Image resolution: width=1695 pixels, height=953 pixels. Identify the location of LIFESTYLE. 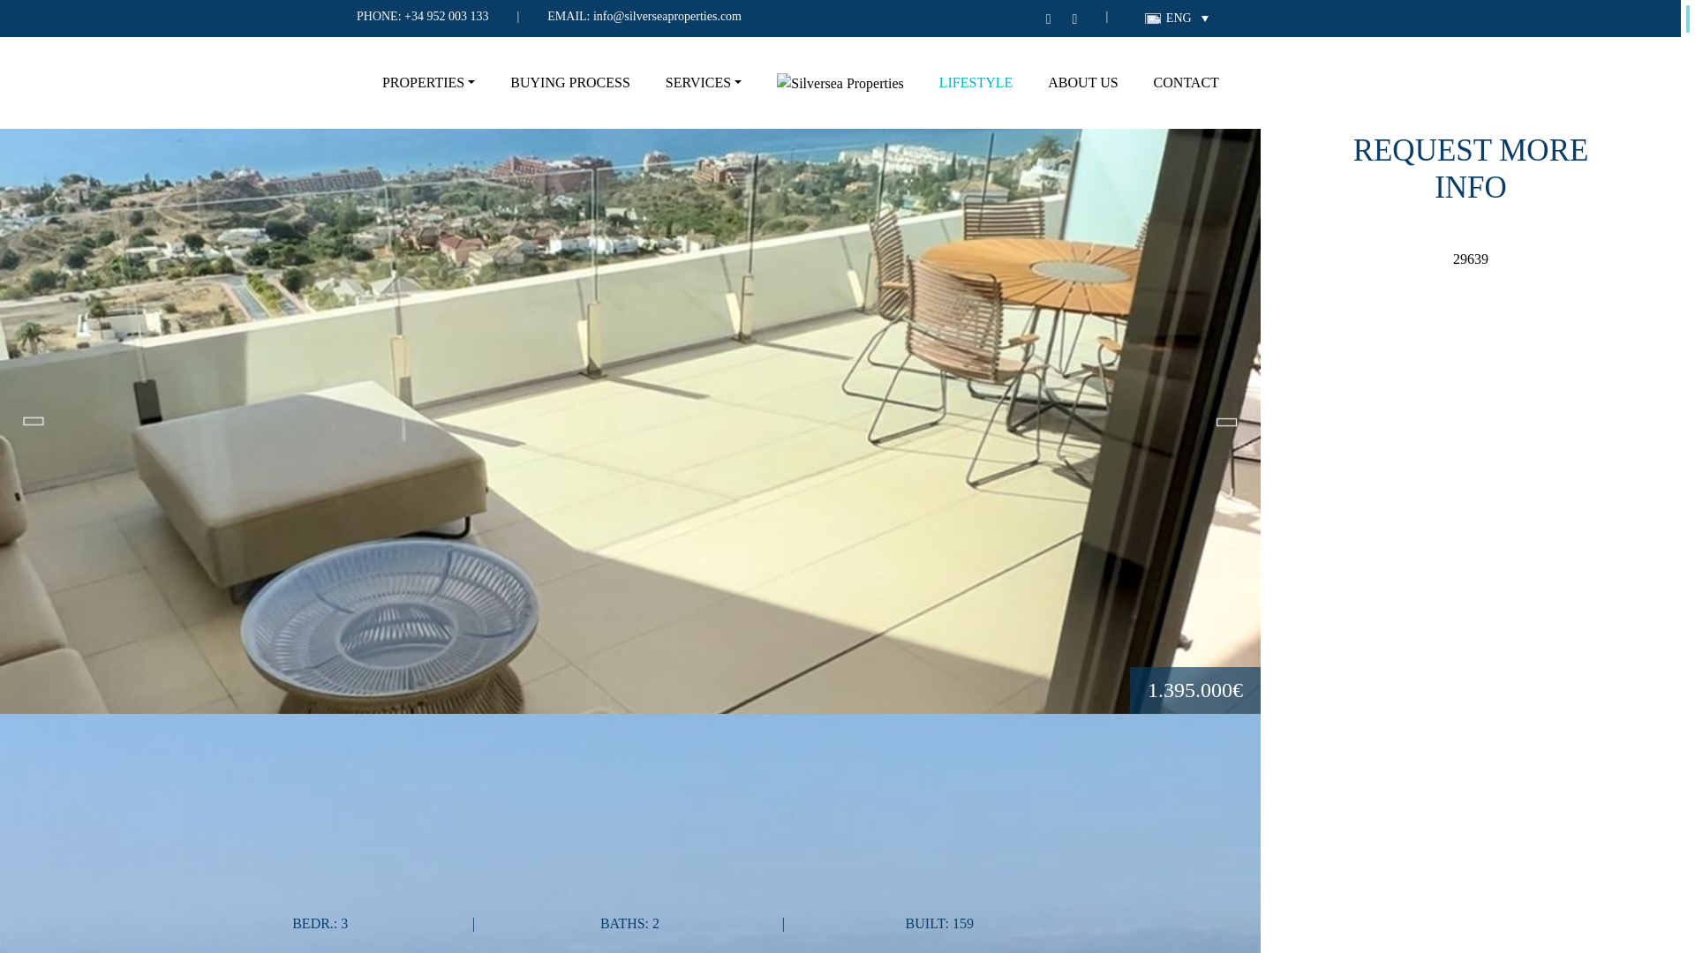
(976, 83).